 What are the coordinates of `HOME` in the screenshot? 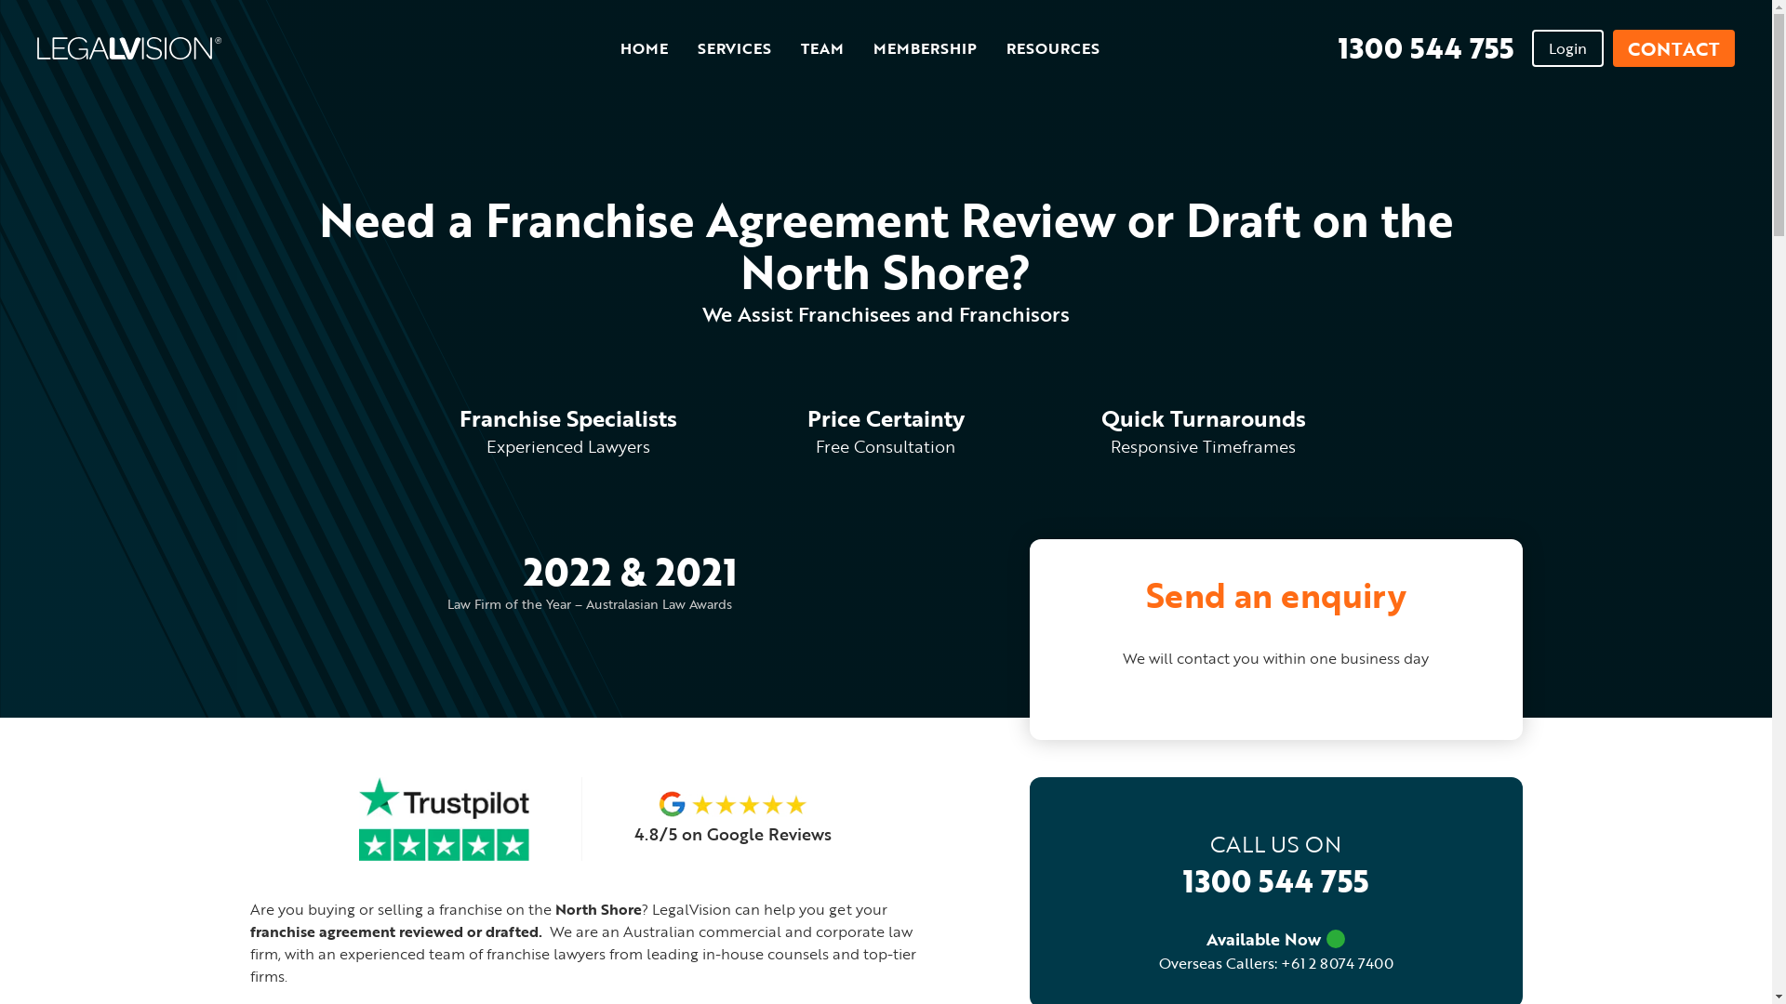 It's located at (644, 49).